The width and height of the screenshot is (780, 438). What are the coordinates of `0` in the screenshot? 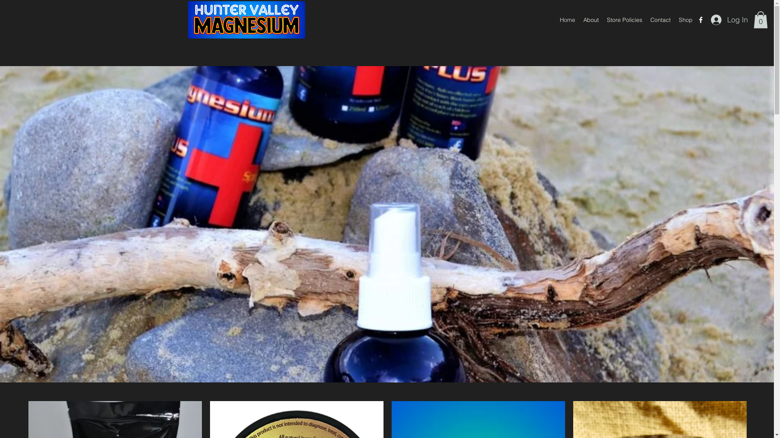 It's located at (760, 20).